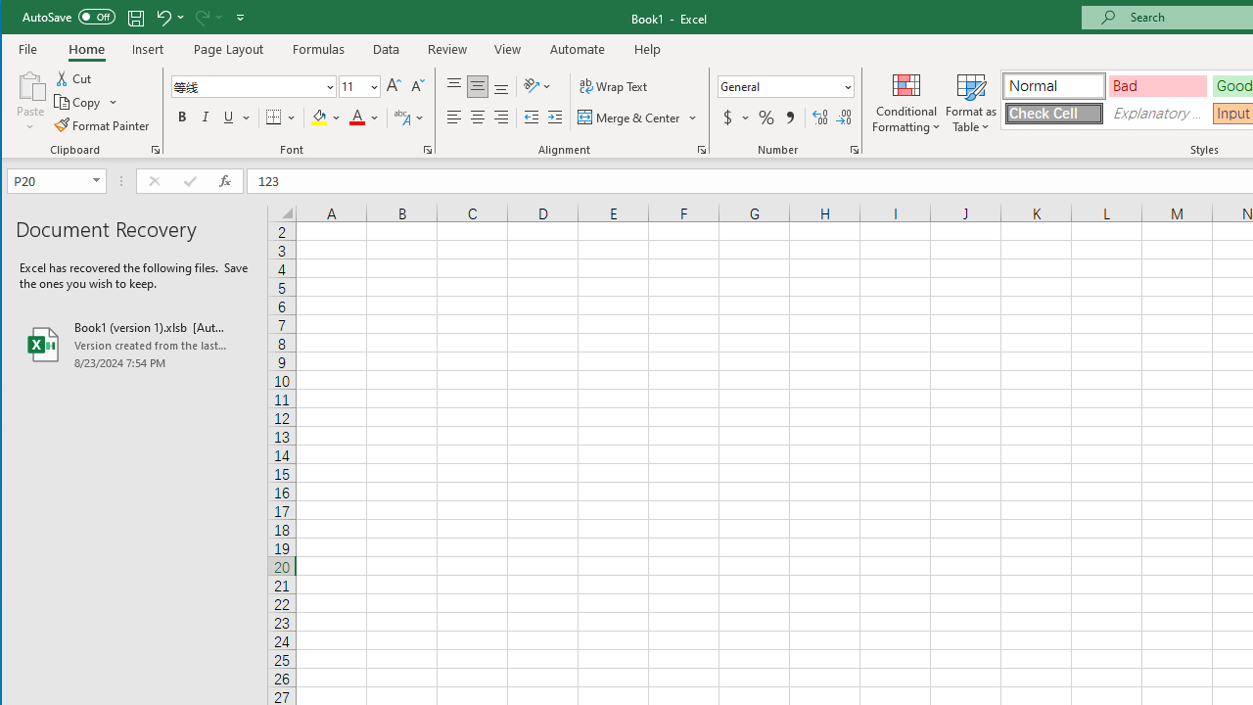 The image size is (1253, 705). Describe the element at coordinates (785, 86) in the screenshot. I see `Number Format` at that location.